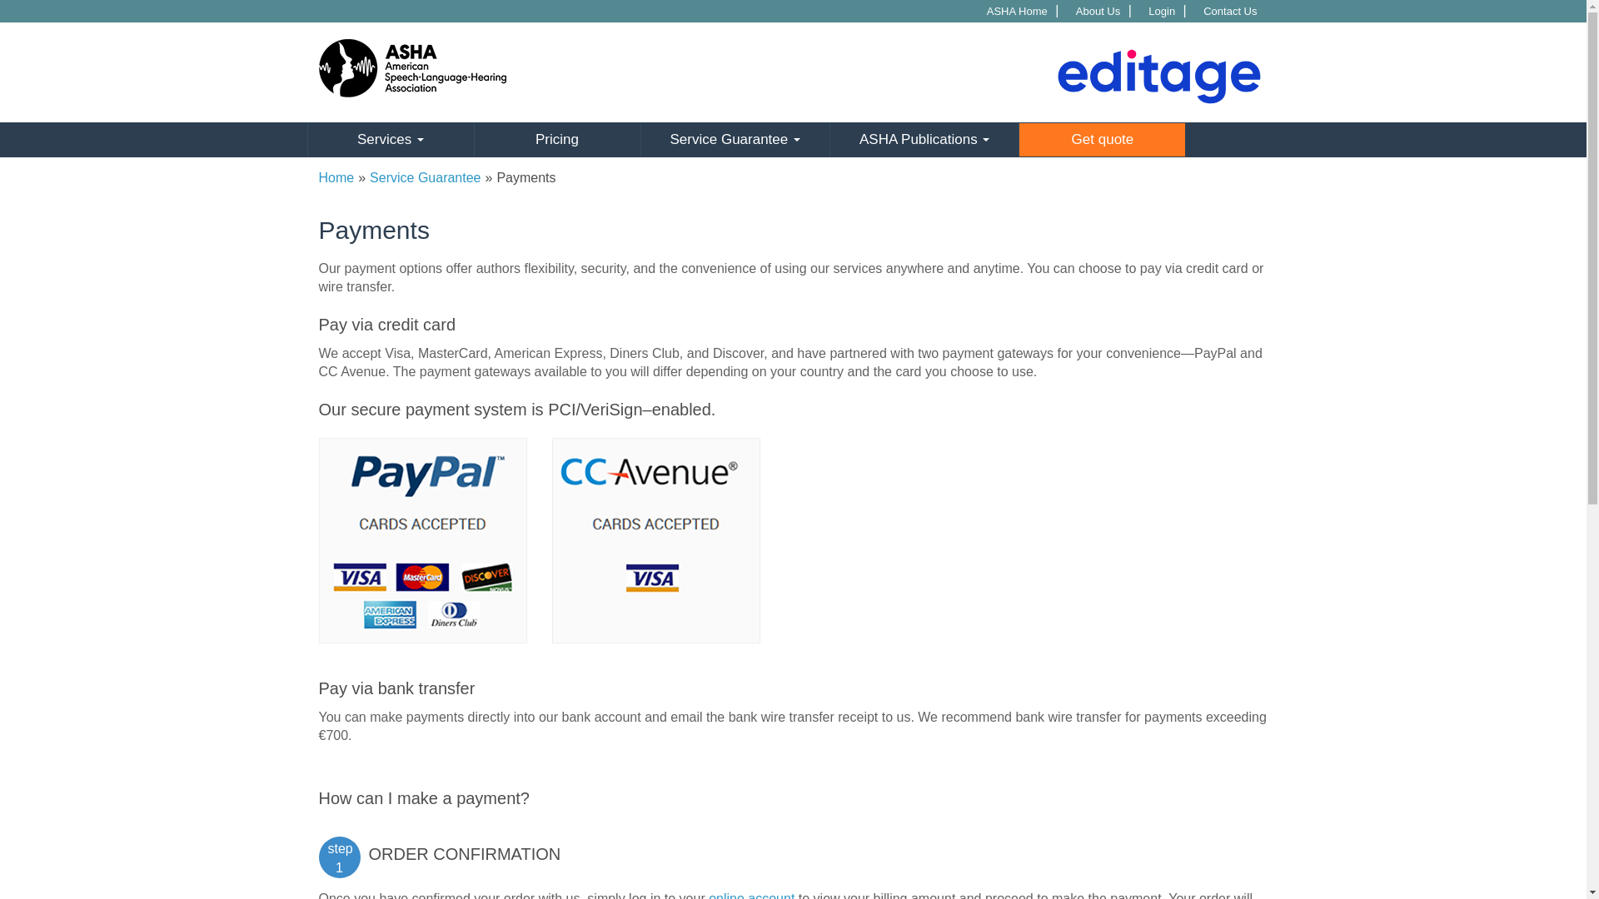 This screenshot has width=1599, height=899. I want to click on ASHA Home, so click(1019, 11).